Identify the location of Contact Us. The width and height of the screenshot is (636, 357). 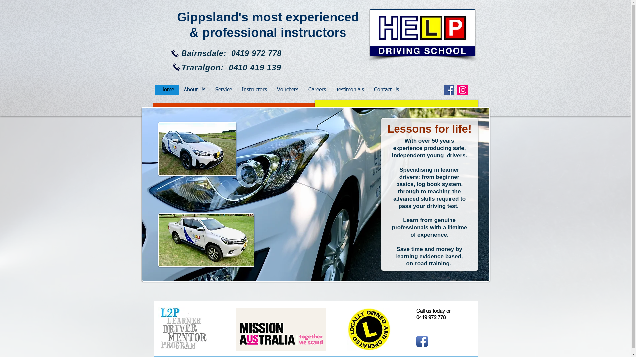
(387, 90).